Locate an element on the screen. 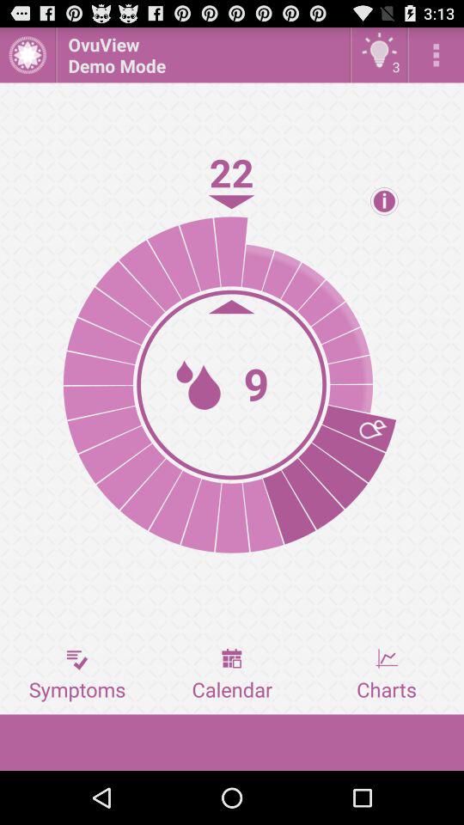 This screenshot has width=464, height=825. open item at the bottom left corner is located at coordinates (77, 675).